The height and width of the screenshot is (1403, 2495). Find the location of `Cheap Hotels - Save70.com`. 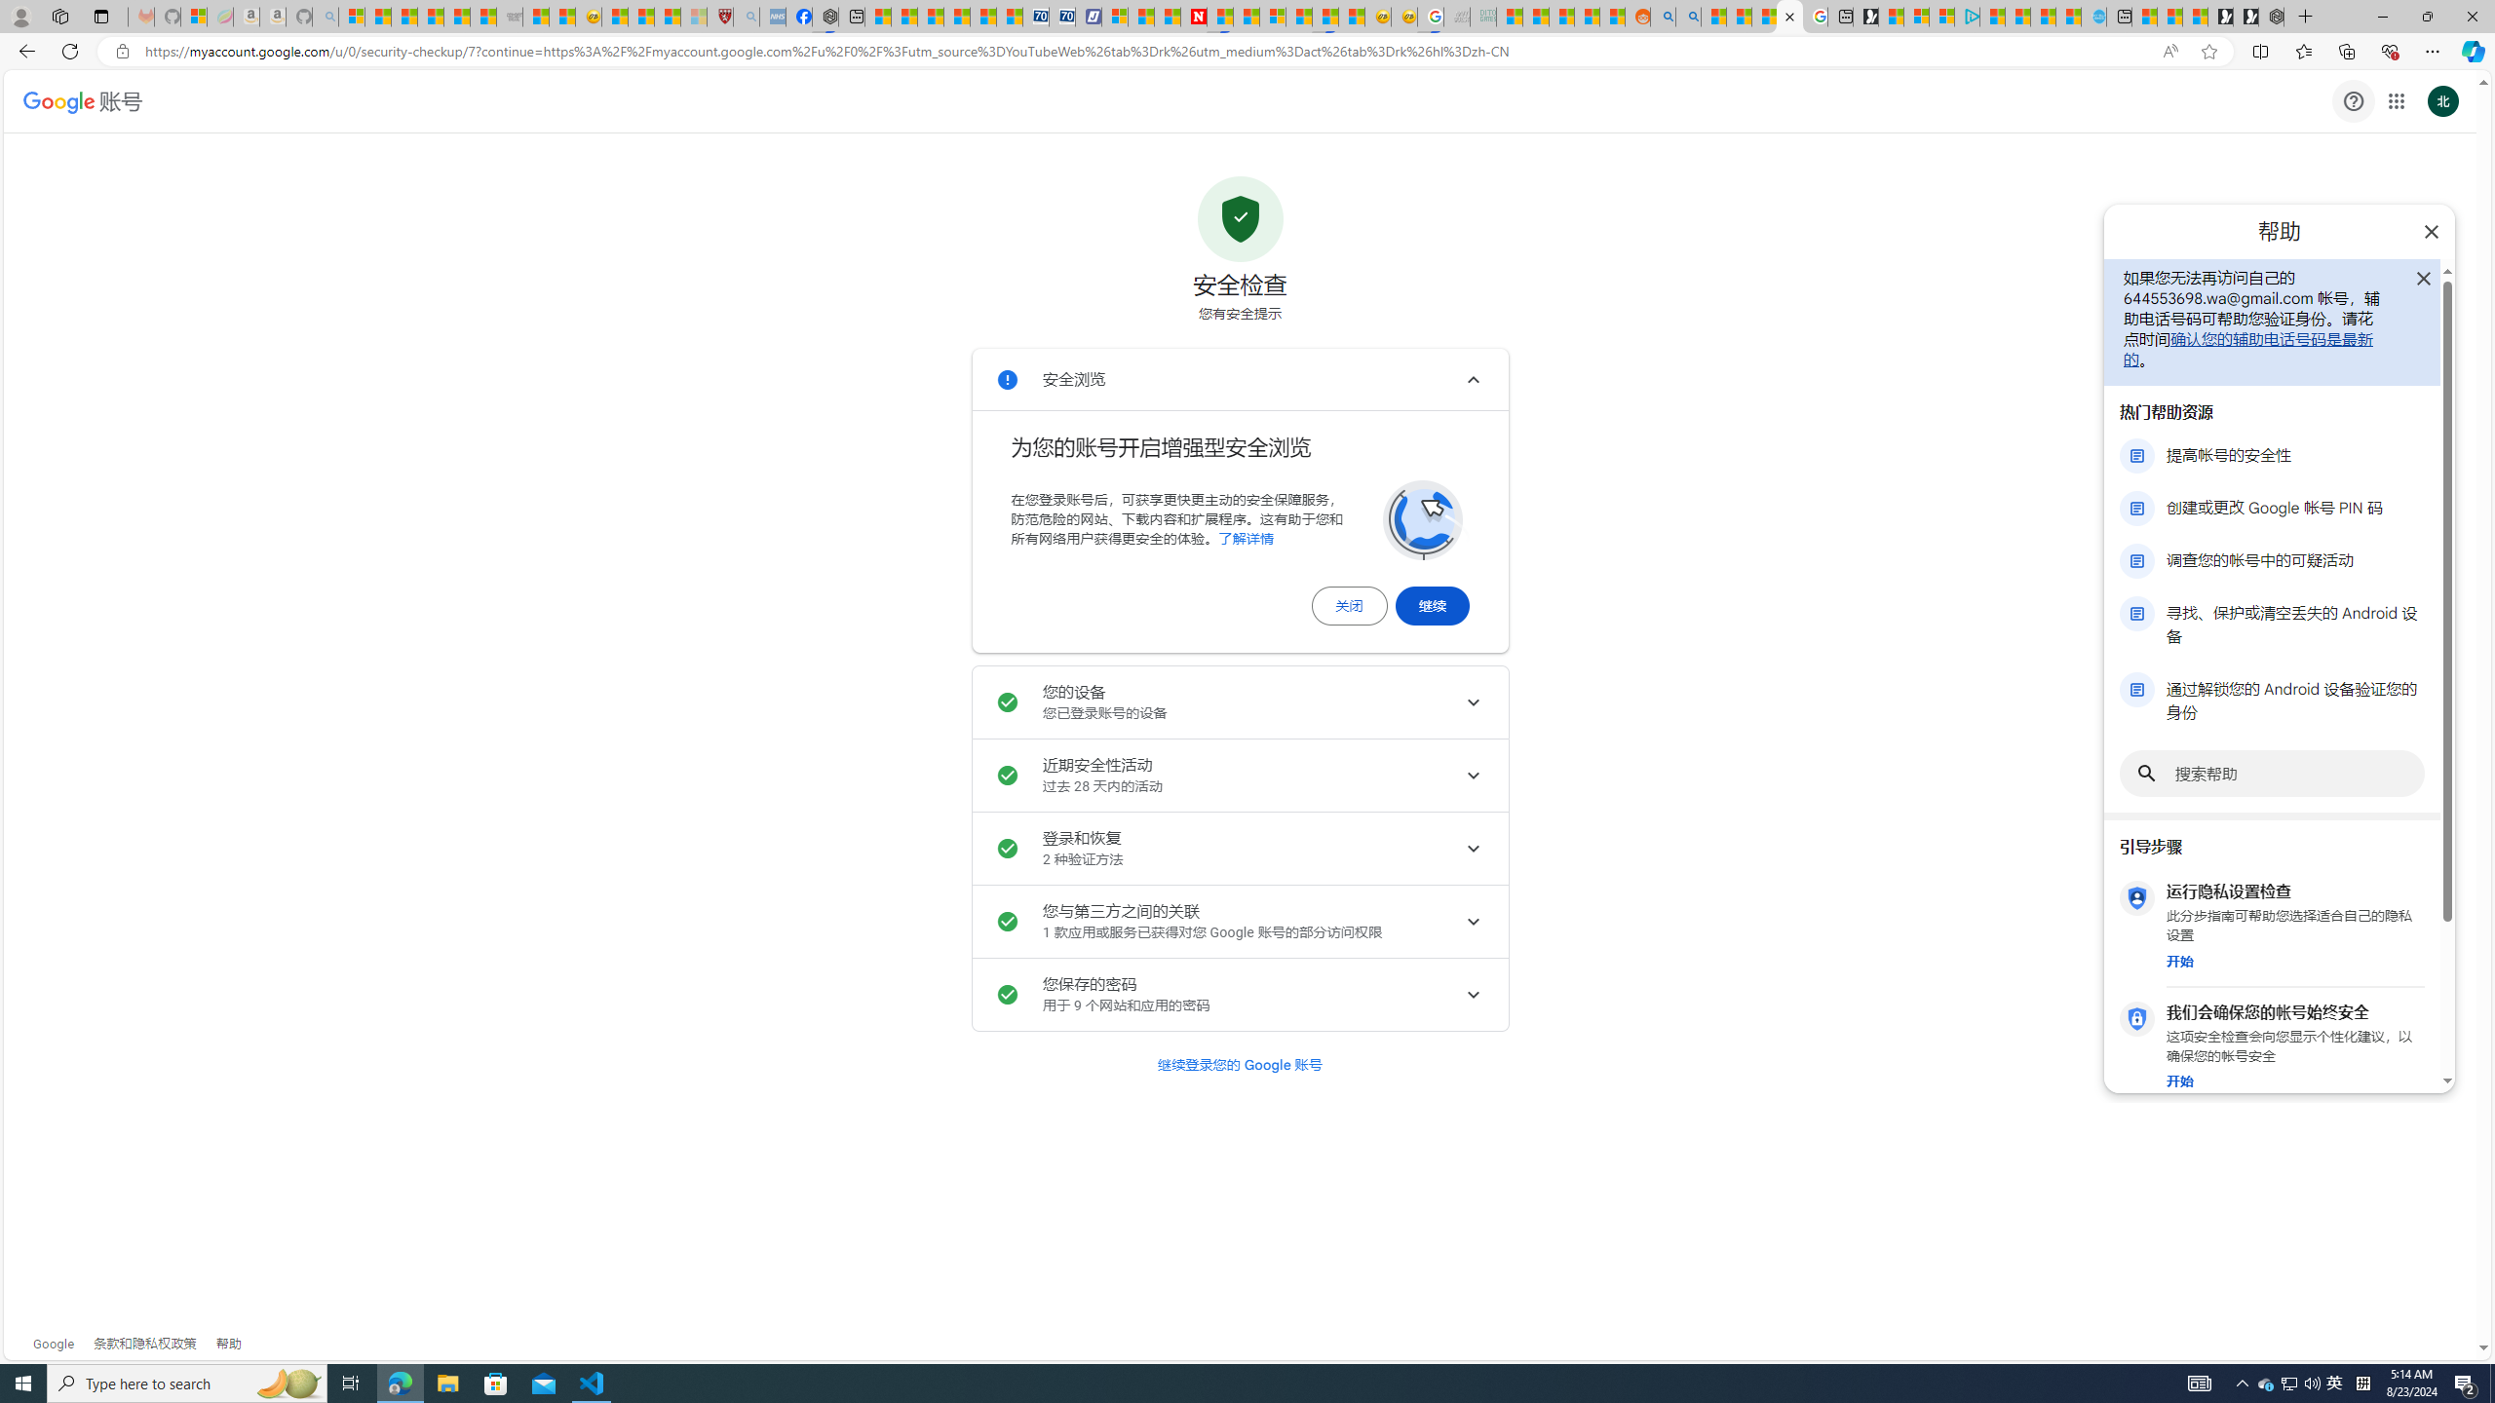

Cheap Hotels - Save70.com is located at coordinates (1061, 17).